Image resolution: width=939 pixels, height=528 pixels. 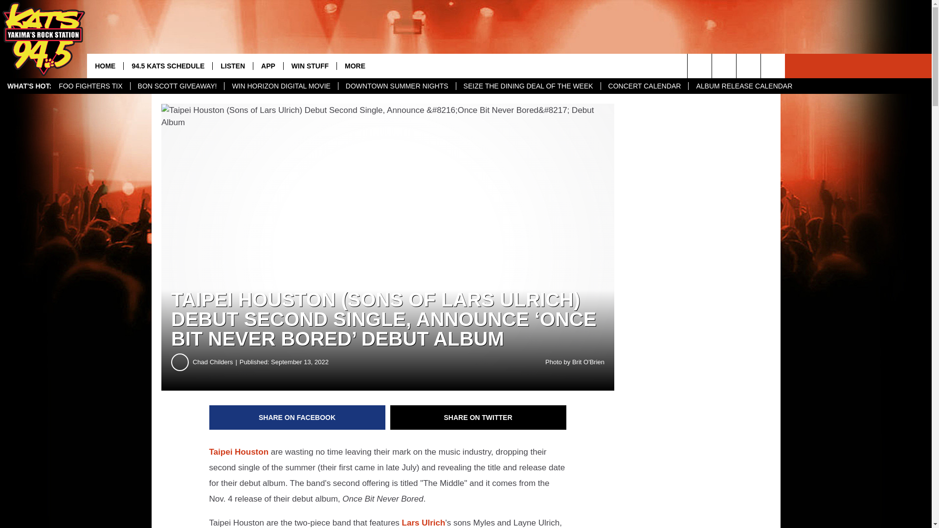 I want to click on FOO FIGHTERS TIX, so click(x=90, y=86).